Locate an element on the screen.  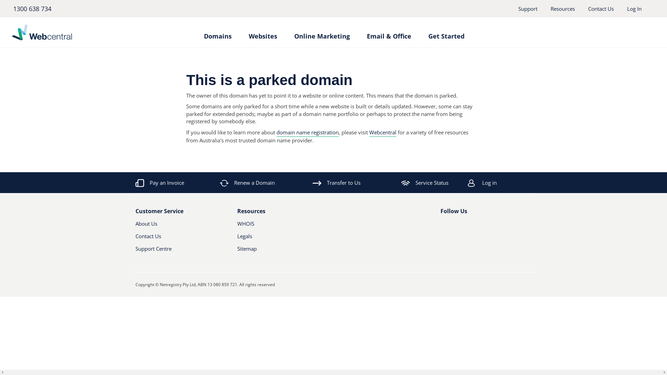
Support is located at coordinates (528, 9).